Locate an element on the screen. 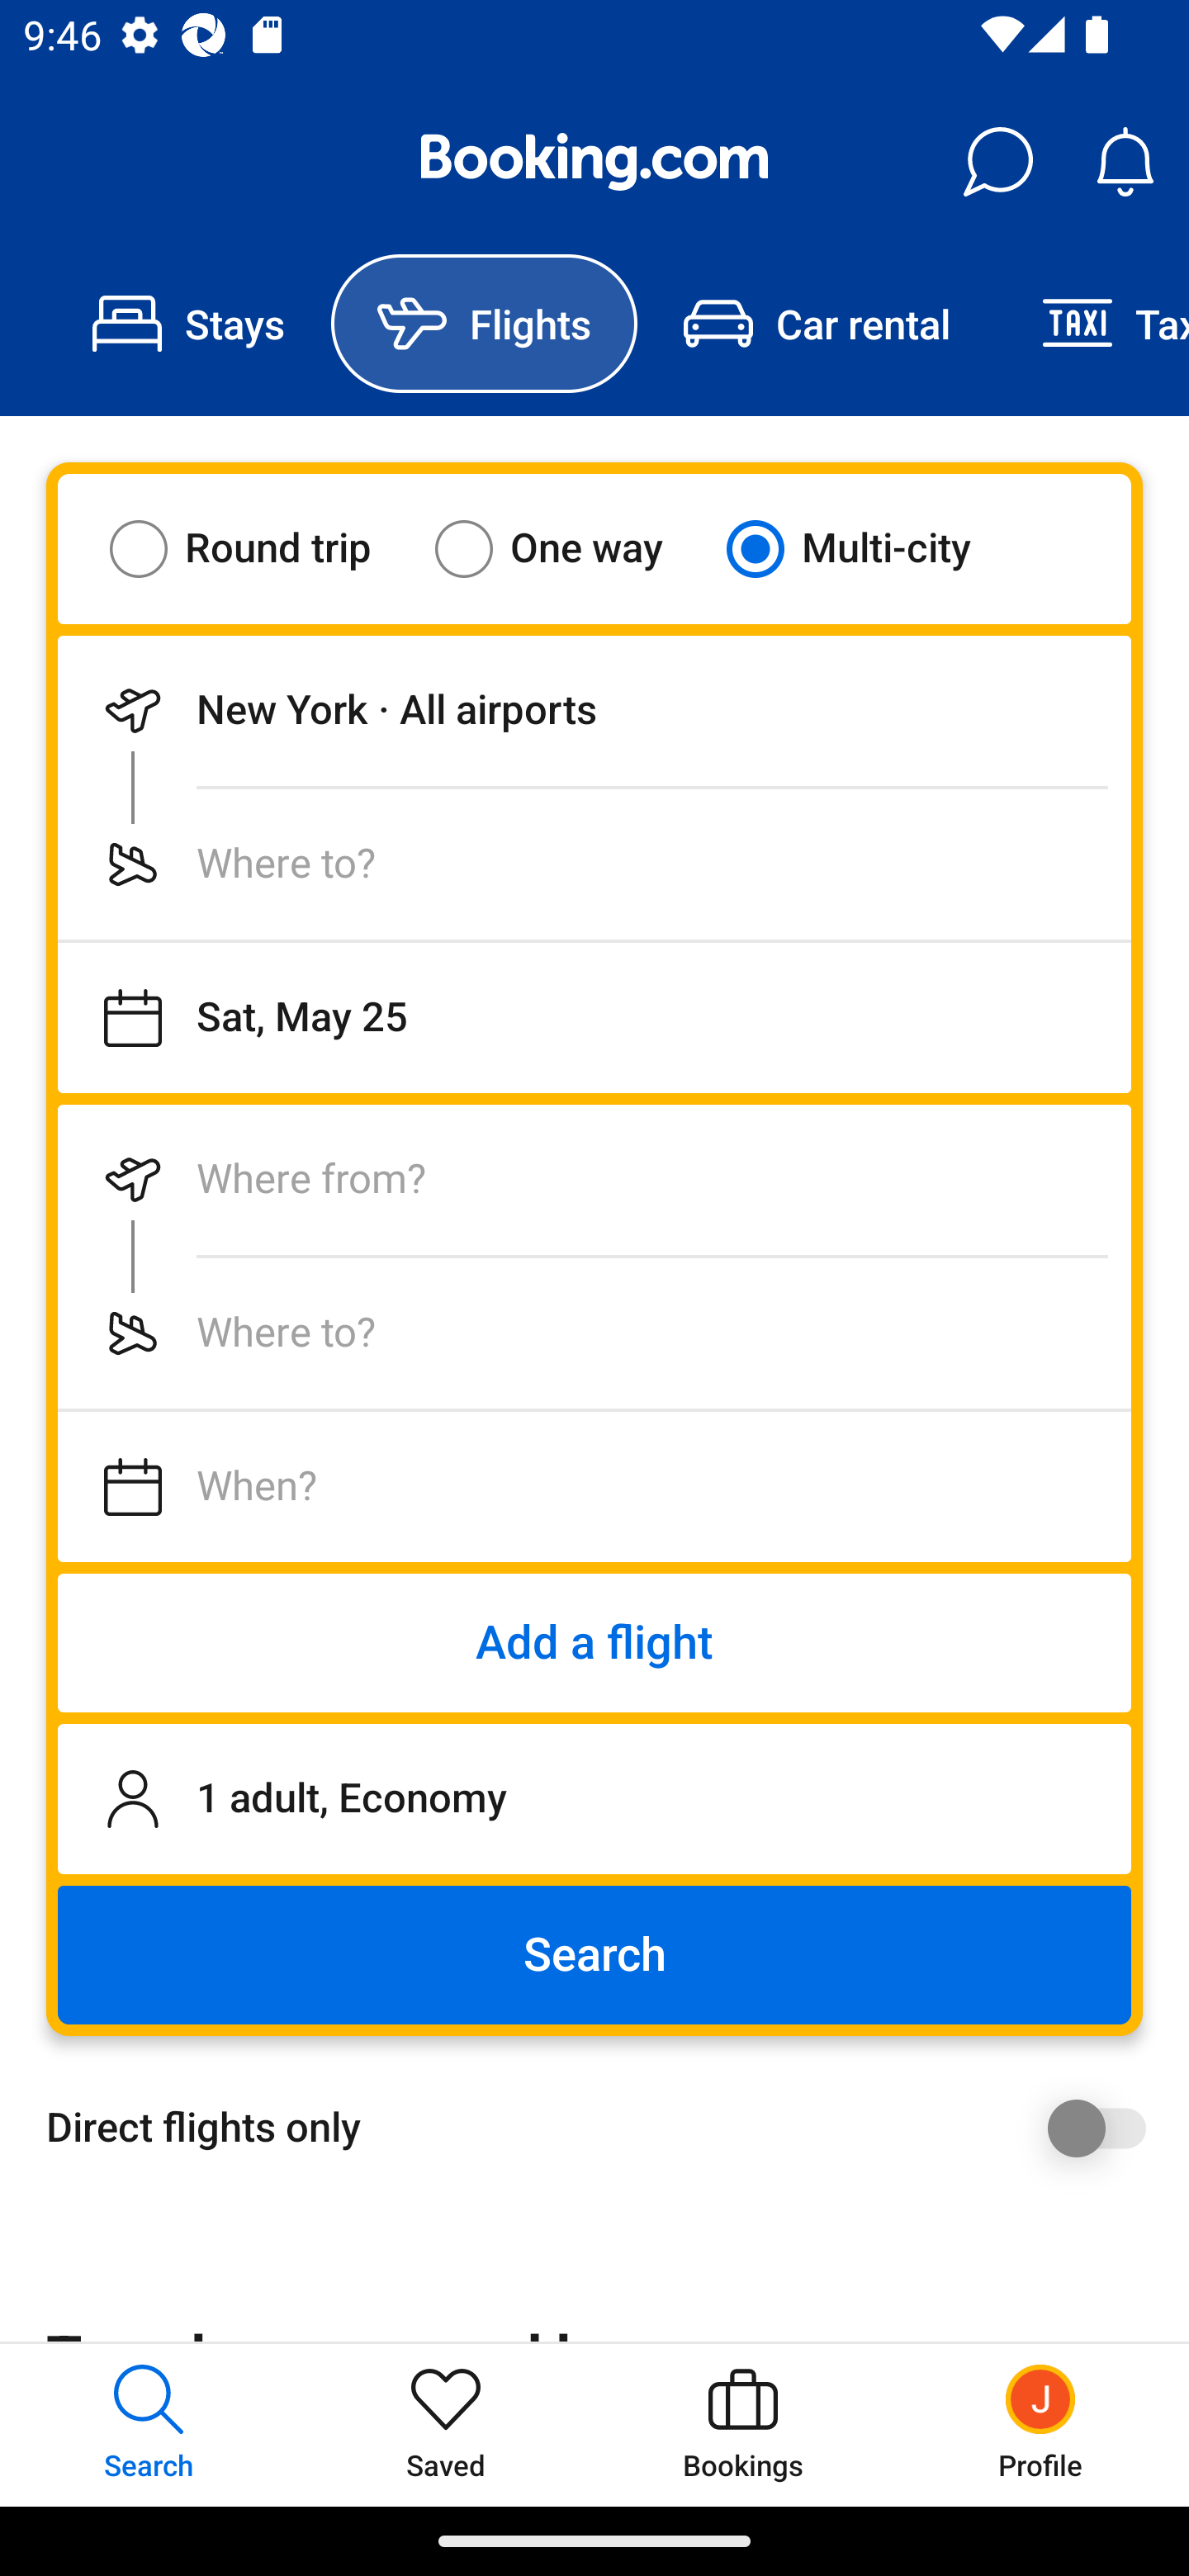 The width and height of the screenshot is (1189, 2576). Round trip is located at coordinates (261, 548).